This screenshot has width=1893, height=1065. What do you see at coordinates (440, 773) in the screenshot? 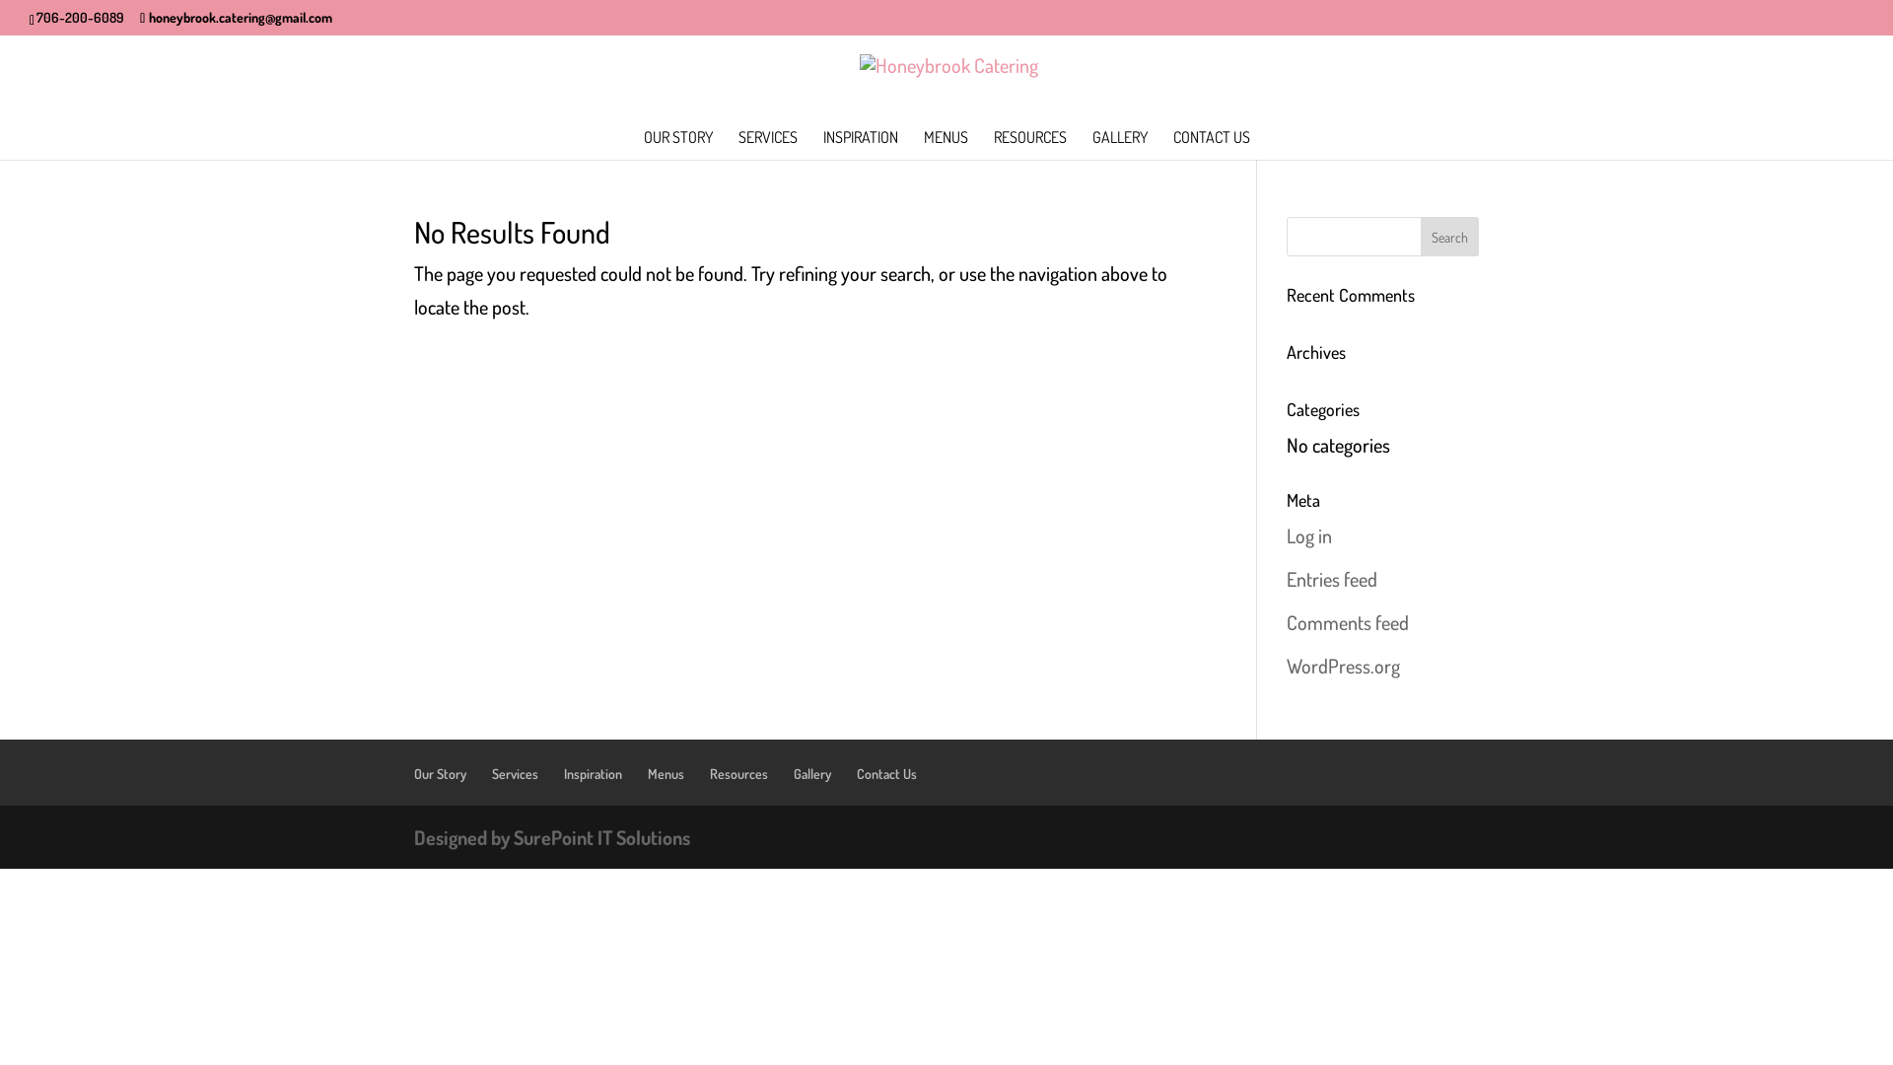
I see `Our Story` at bounding box center [440, 773].